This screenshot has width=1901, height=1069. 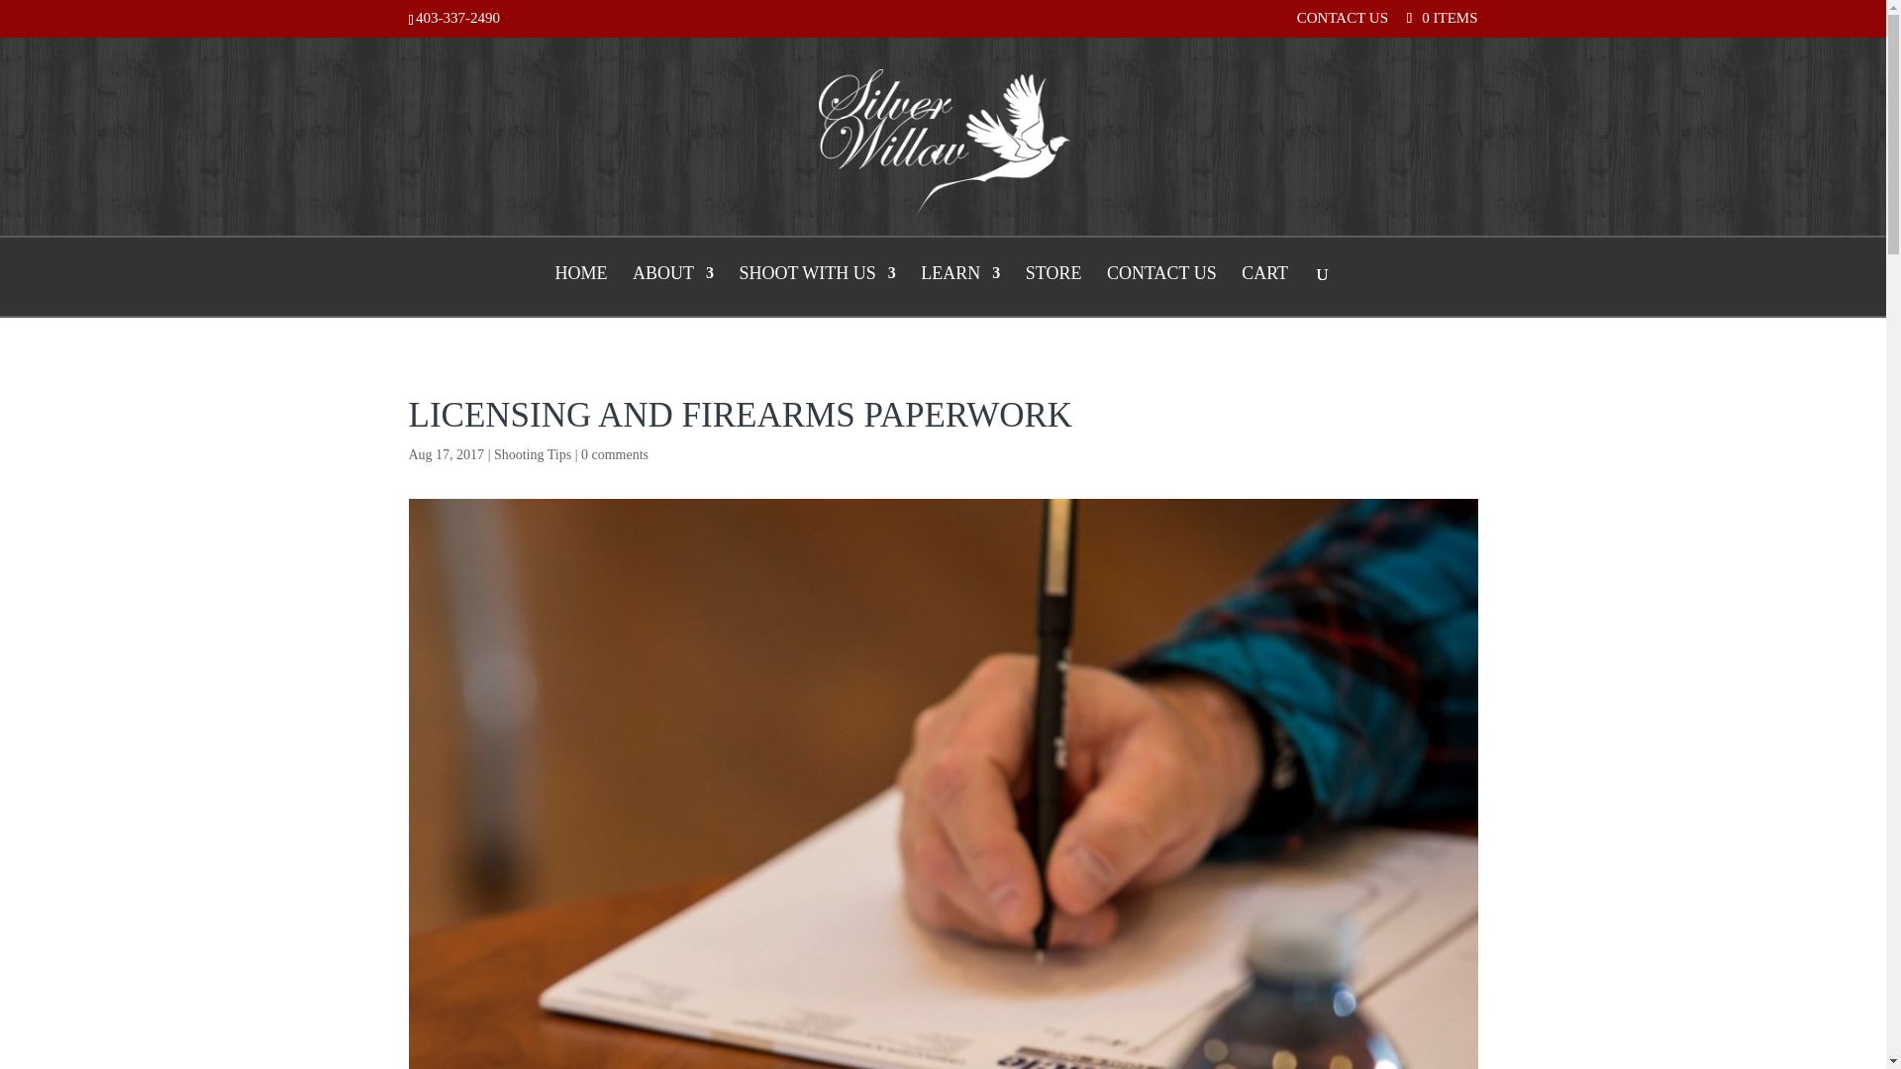 What do you see at coordinates (1264, 289) in the screenshot?
I see `CART` at bounding box center [1264, 289].